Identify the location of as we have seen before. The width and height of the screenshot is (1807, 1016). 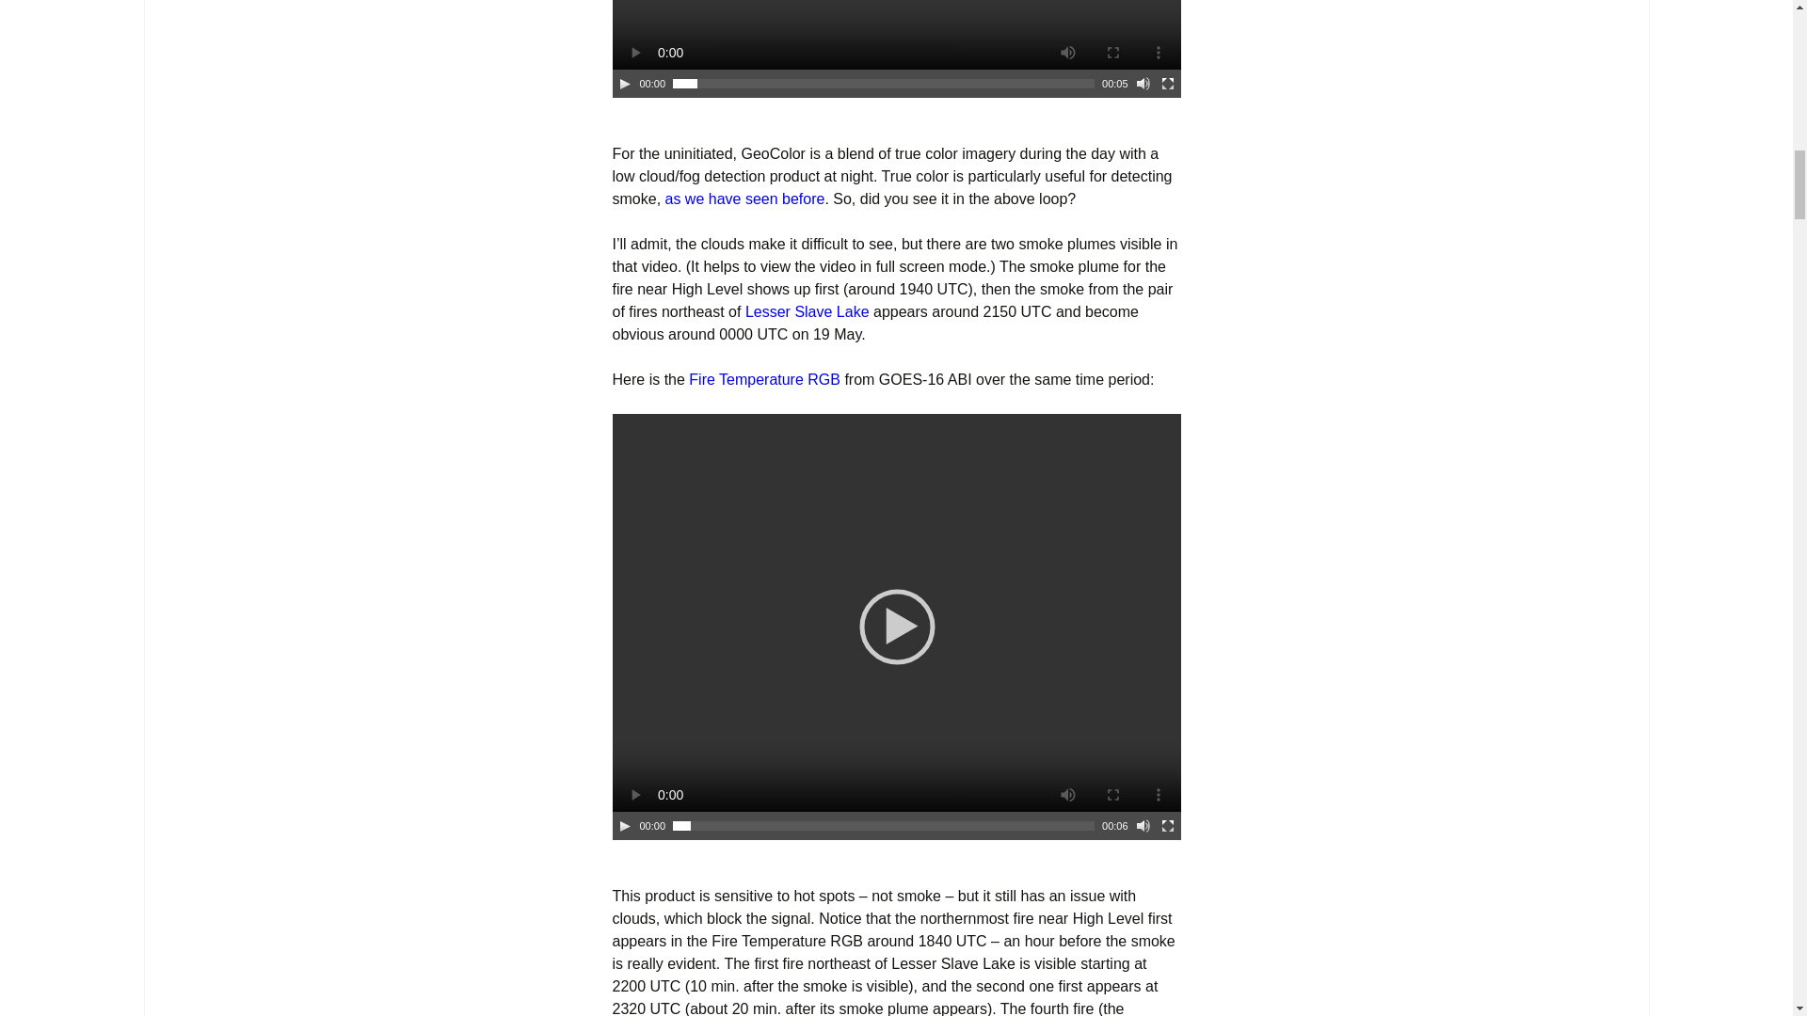
(745, 199).